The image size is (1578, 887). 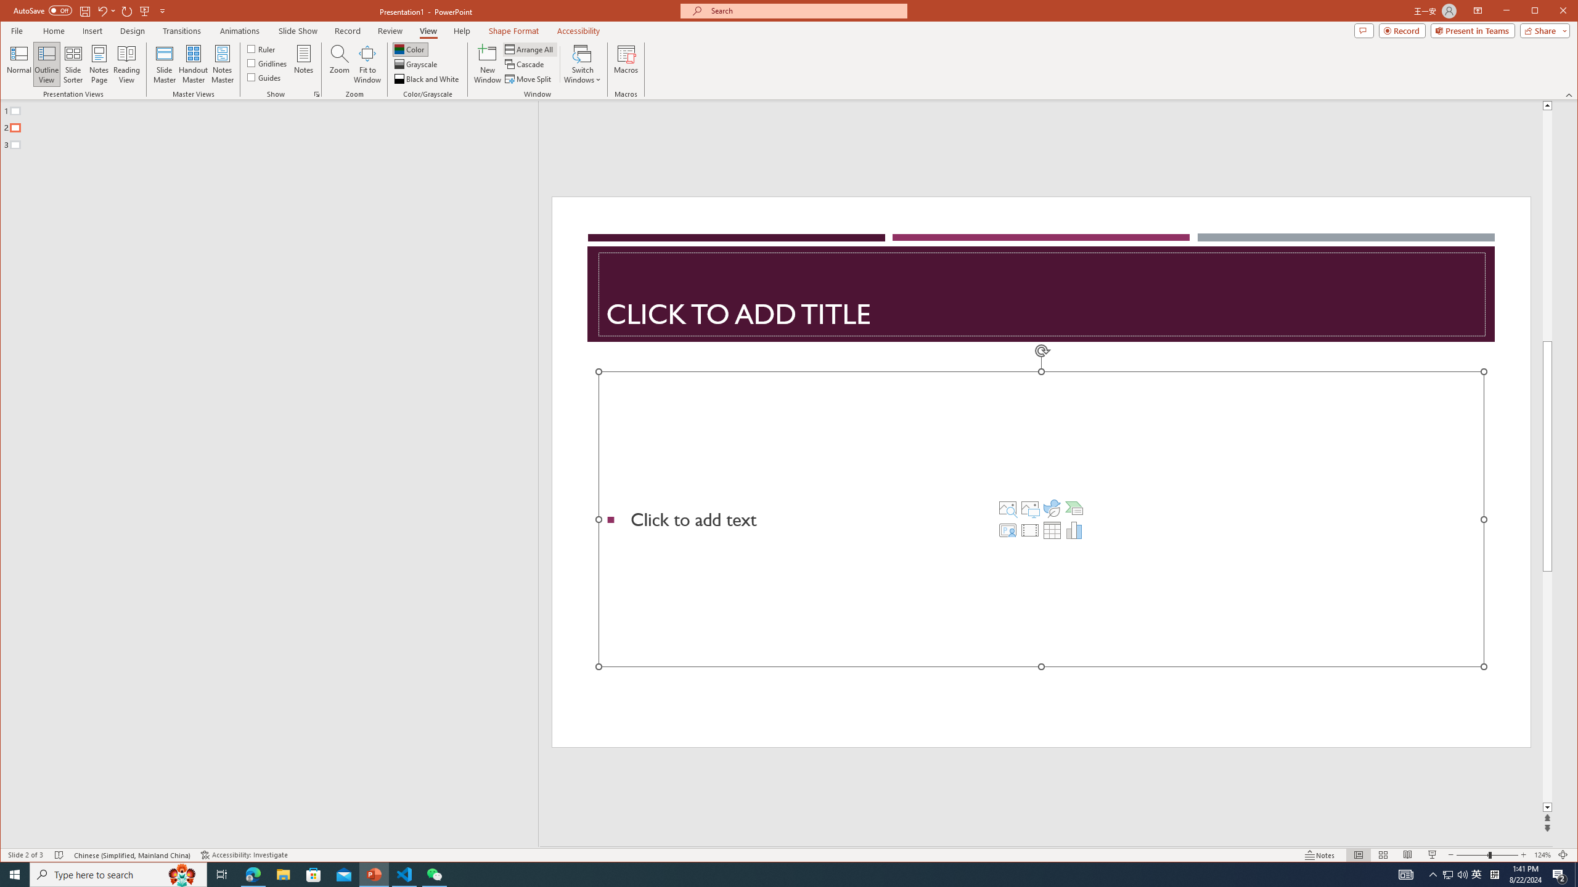 What do you see at coordinates (625, 64) in the screenshot?
I see `Macros` at bounding box center [625, 64].